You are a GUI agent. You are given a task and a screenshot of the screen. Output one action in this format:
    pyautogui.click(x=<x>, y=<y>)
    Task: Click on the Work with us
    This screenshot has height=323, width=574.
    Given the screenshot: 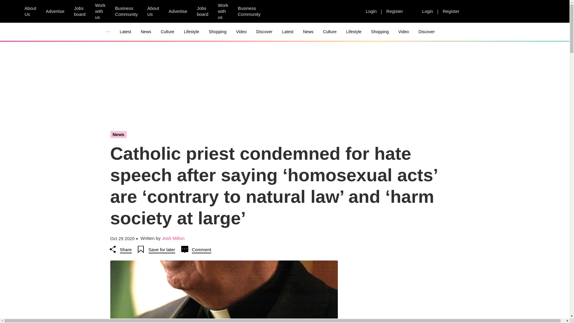 What is the action you would take?
    pyautogui.click(x=223, y=11)
    